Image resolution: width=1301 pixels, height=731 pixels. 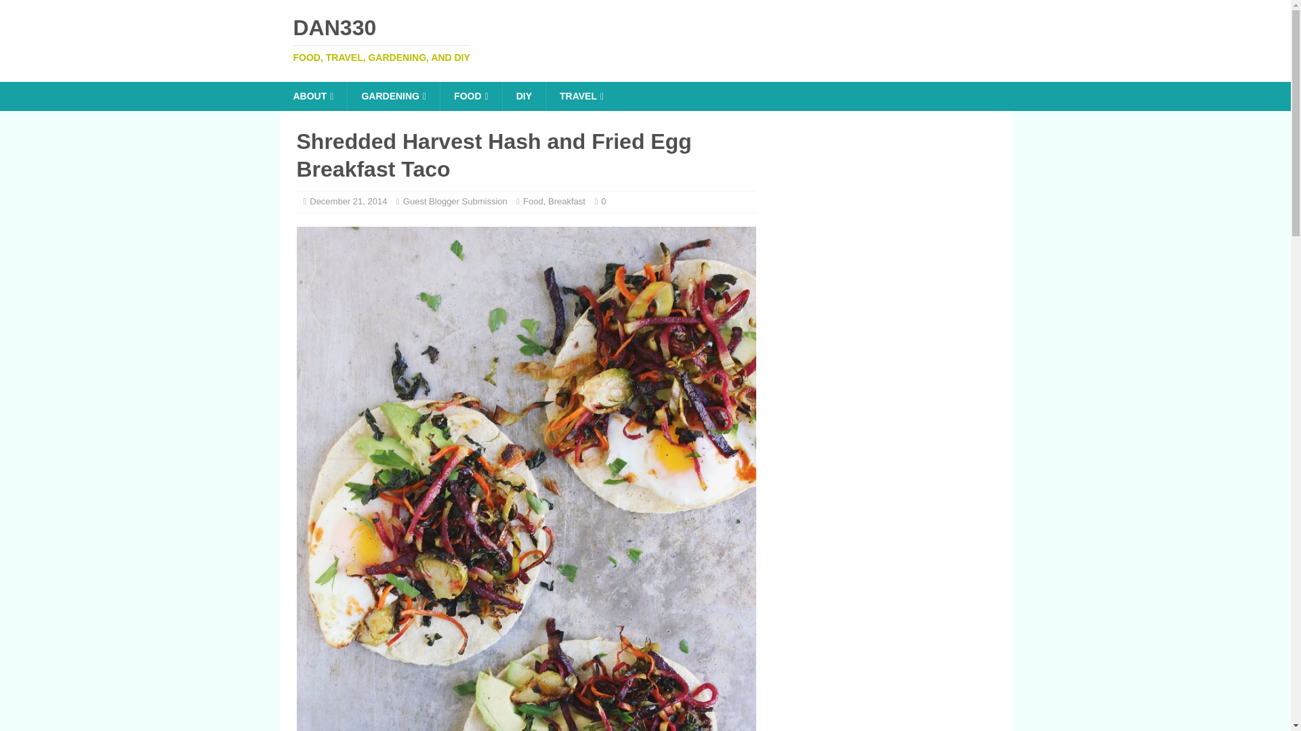 I want to click on Guest Blogger Submission, so click(x=470, y=96).